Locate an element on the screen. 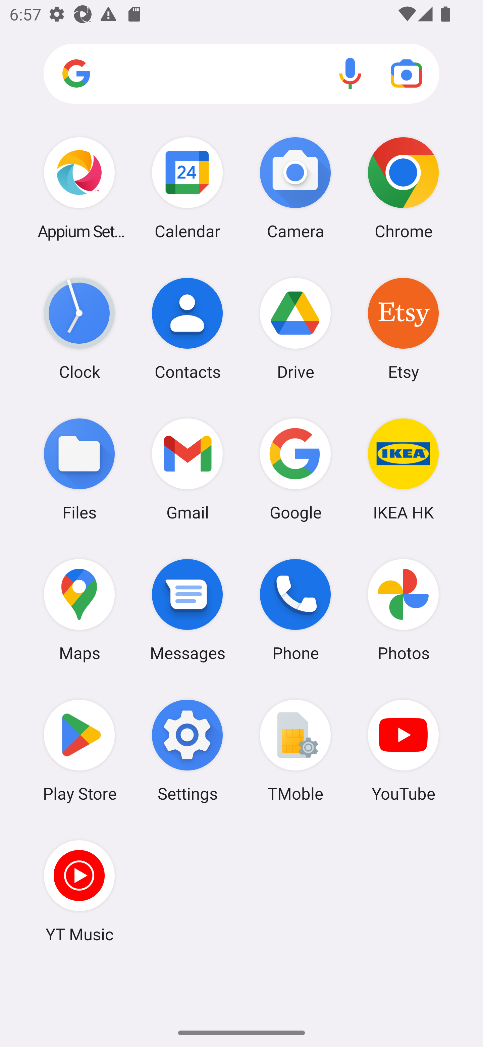  Voice search is located at coordinates (350, 73).